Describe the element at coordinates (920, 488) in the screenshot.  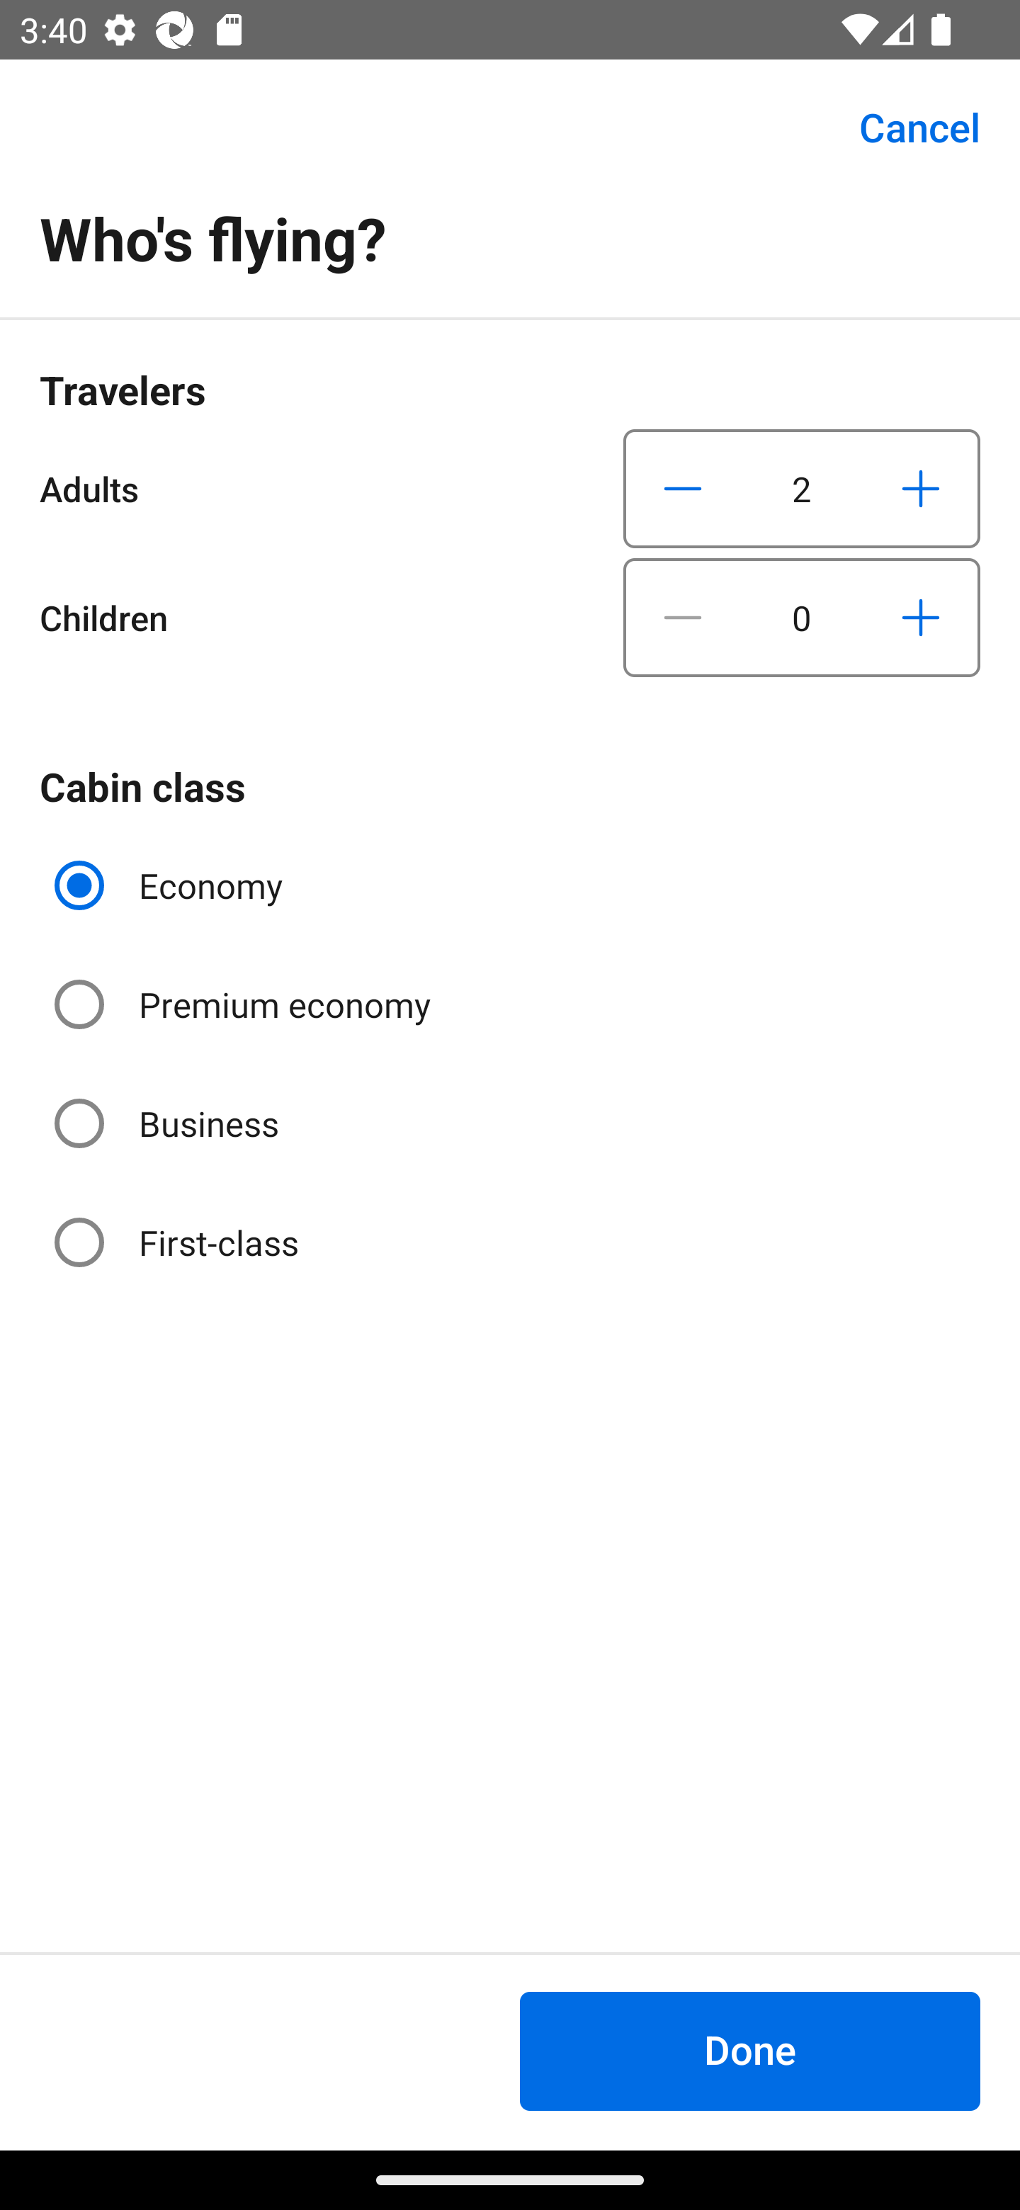
I see `Increase` at that location.